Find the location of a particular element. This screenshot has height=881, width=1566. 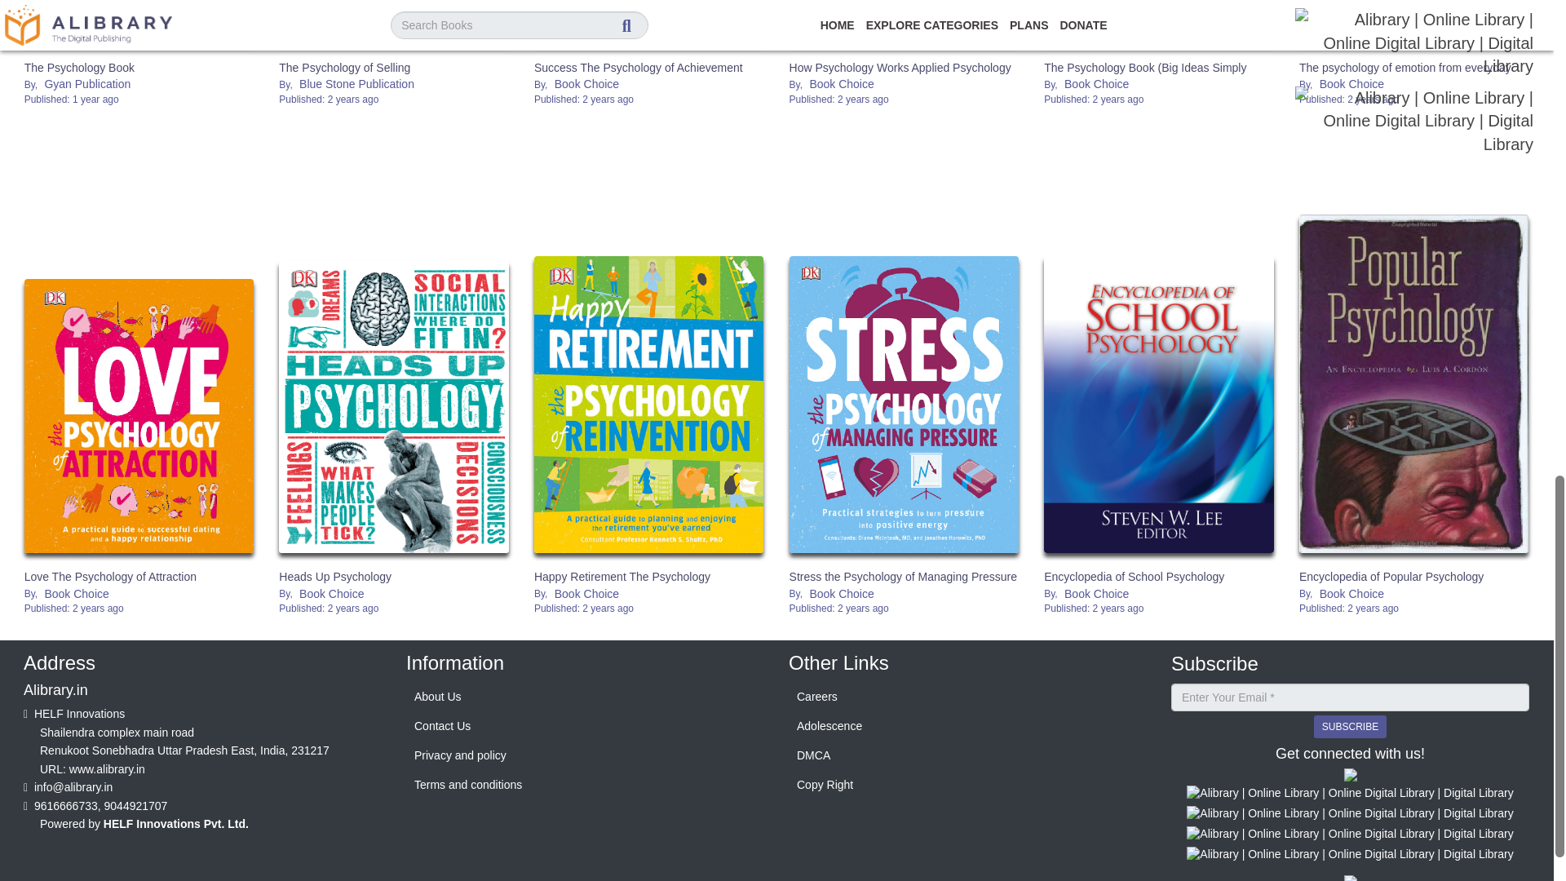

Love The Psychology of Attraction is located at coordinates (111, 576).